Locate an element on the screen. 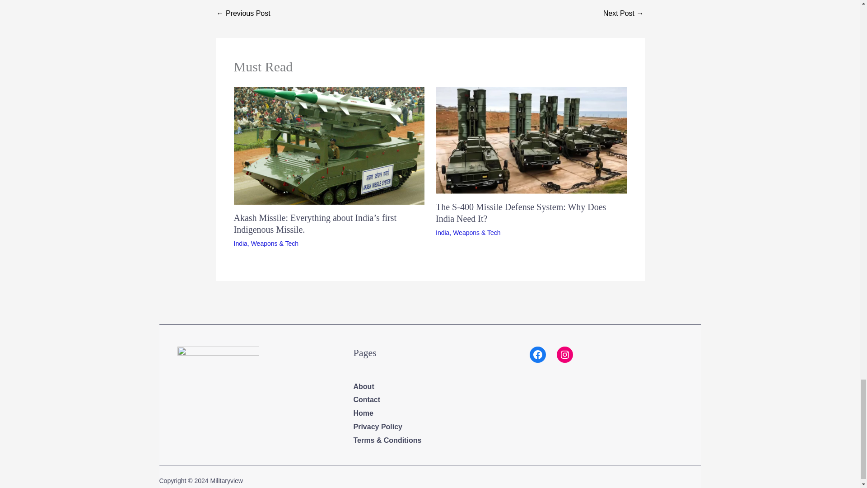  The S-400 Missile Defense System: Why Does India Need It? is located at coordinates (521, 212).